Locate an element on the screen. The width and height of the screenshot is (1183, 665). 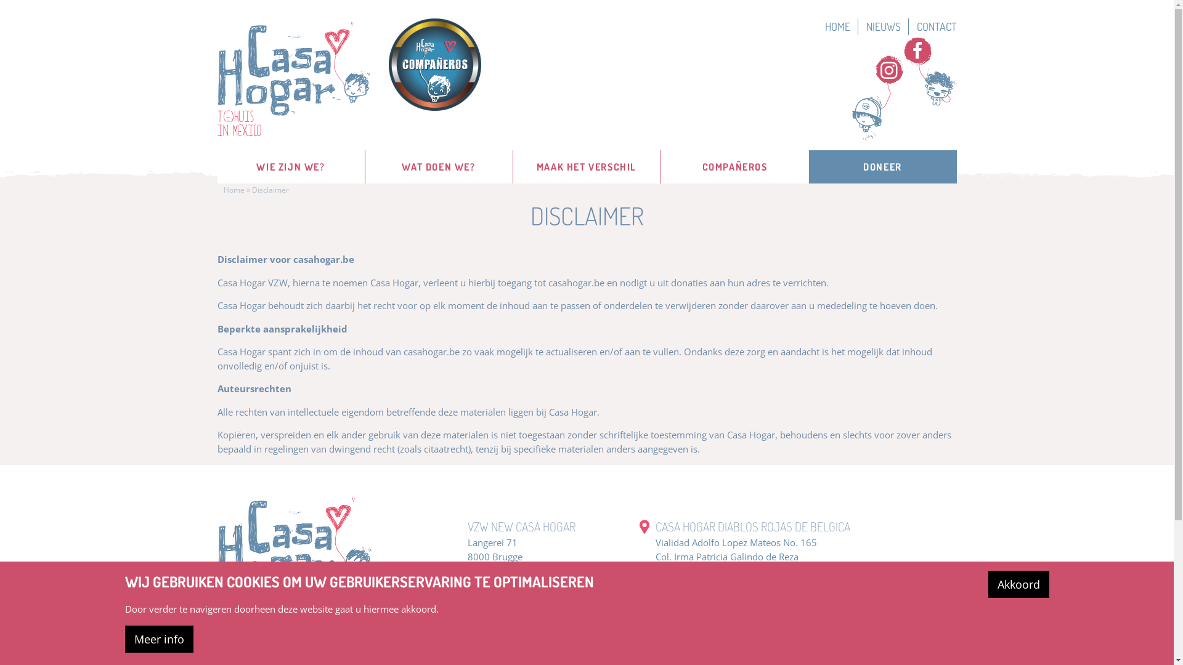
NIEUWS is located at coordinates (887, 27).